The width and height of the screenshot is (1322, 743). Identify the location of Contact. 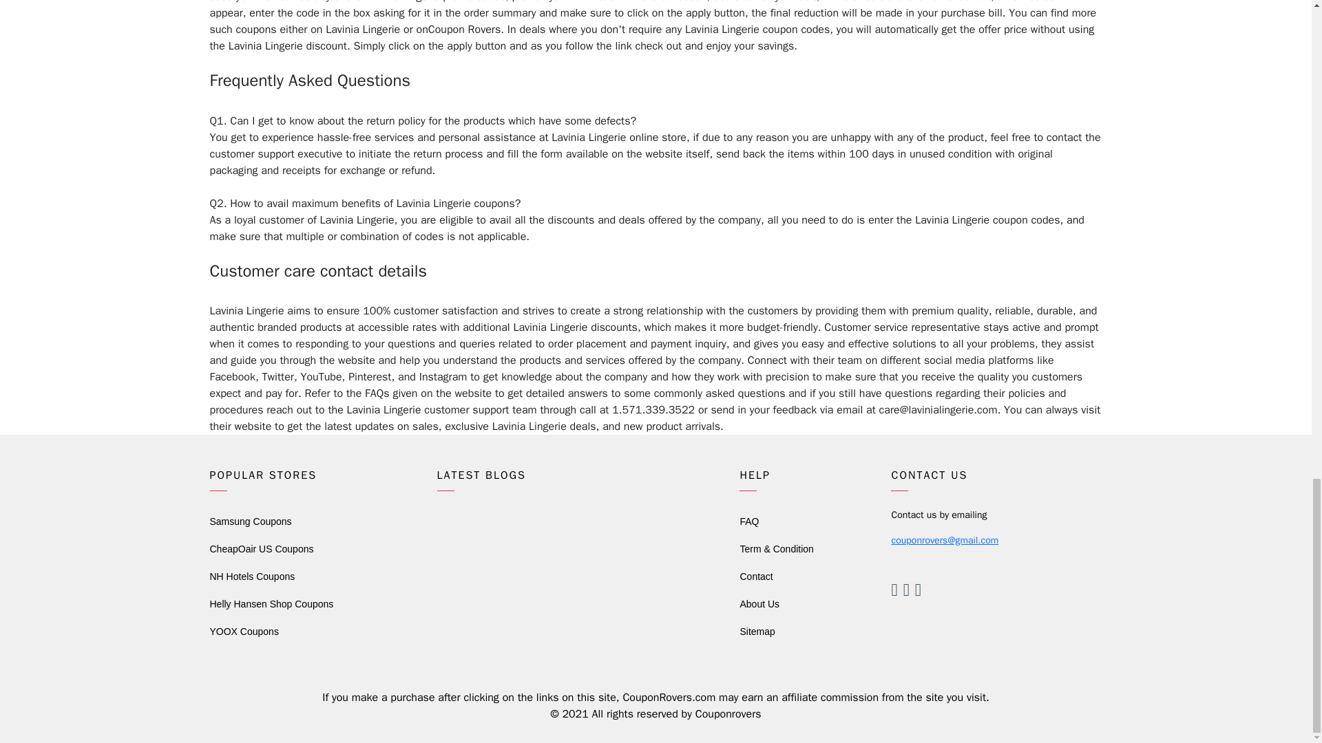
(755, 577).